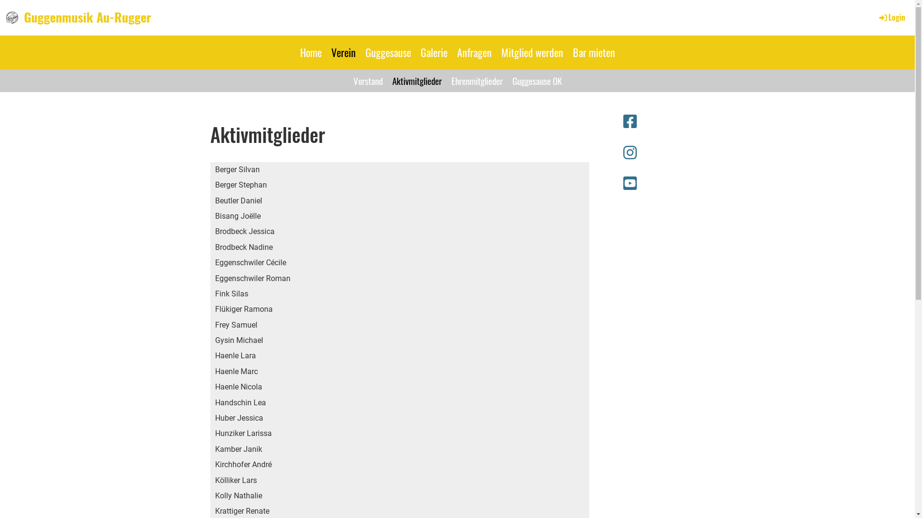 Image resolution: width=922 pixels, height=518 pixels. Describe the element at coordinates (400, 170) in the screenshot. I see `Berger Silvan` at that location.